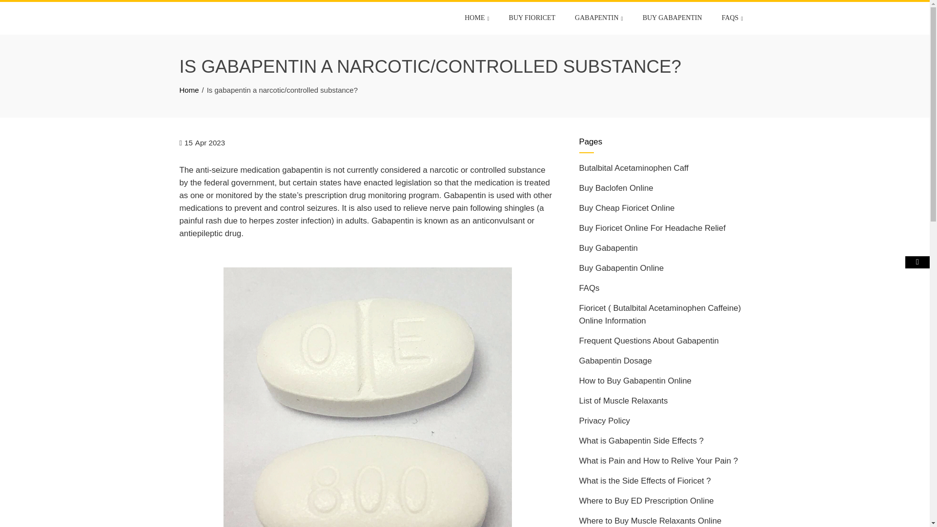 Image resolution: width=937 pixels, height=527 pixels. What do you see at coordinates (599, 19) in the screenshot?
I see `GABAPENTIN` at bounding box center [599, 19].